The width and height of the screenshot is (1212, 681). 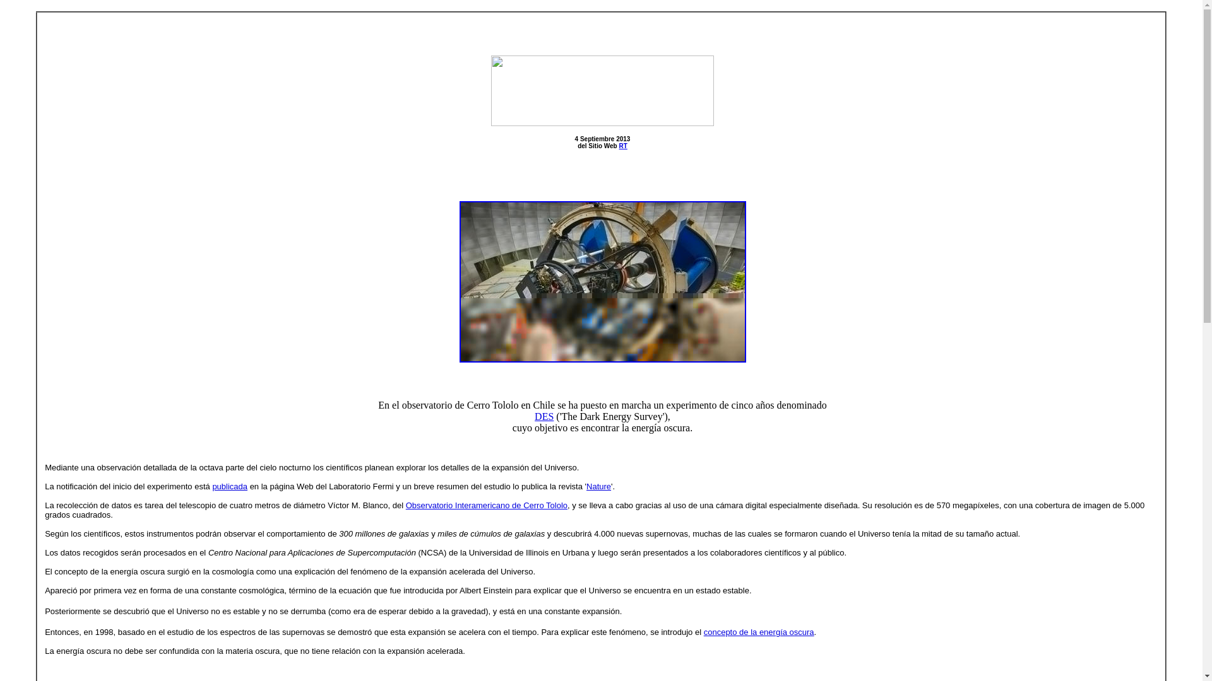 I want to click on RT, so click(x=624, y=145).